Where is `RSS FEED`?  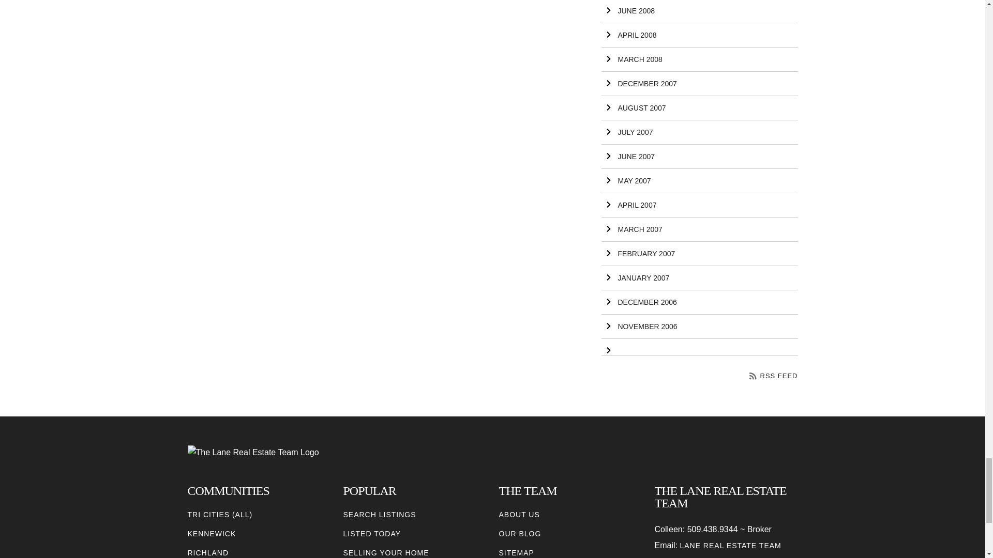
RSS FEED is located at coordinates (774, 376).